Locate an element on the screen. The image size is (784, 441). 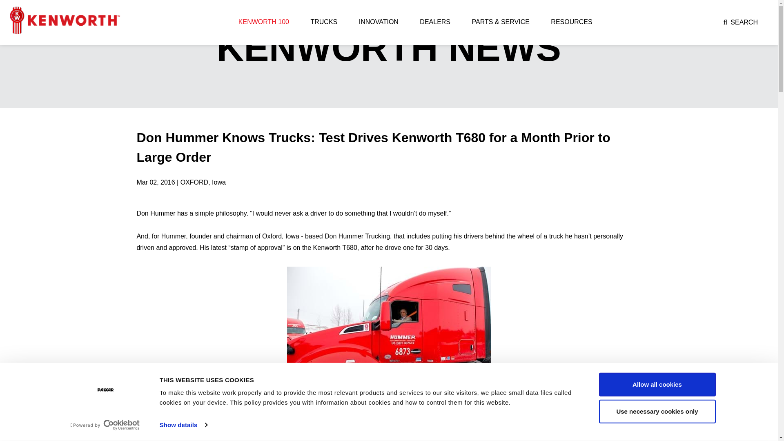
Show details is located at coordinates (183, 425).